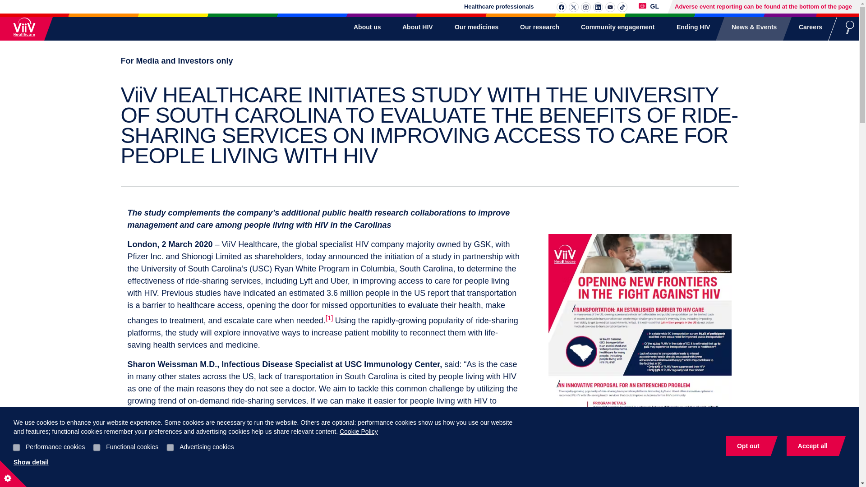 Image resolution: width=866 pixels, height=487 pixels. I want to click on GL, so click(649, 6).